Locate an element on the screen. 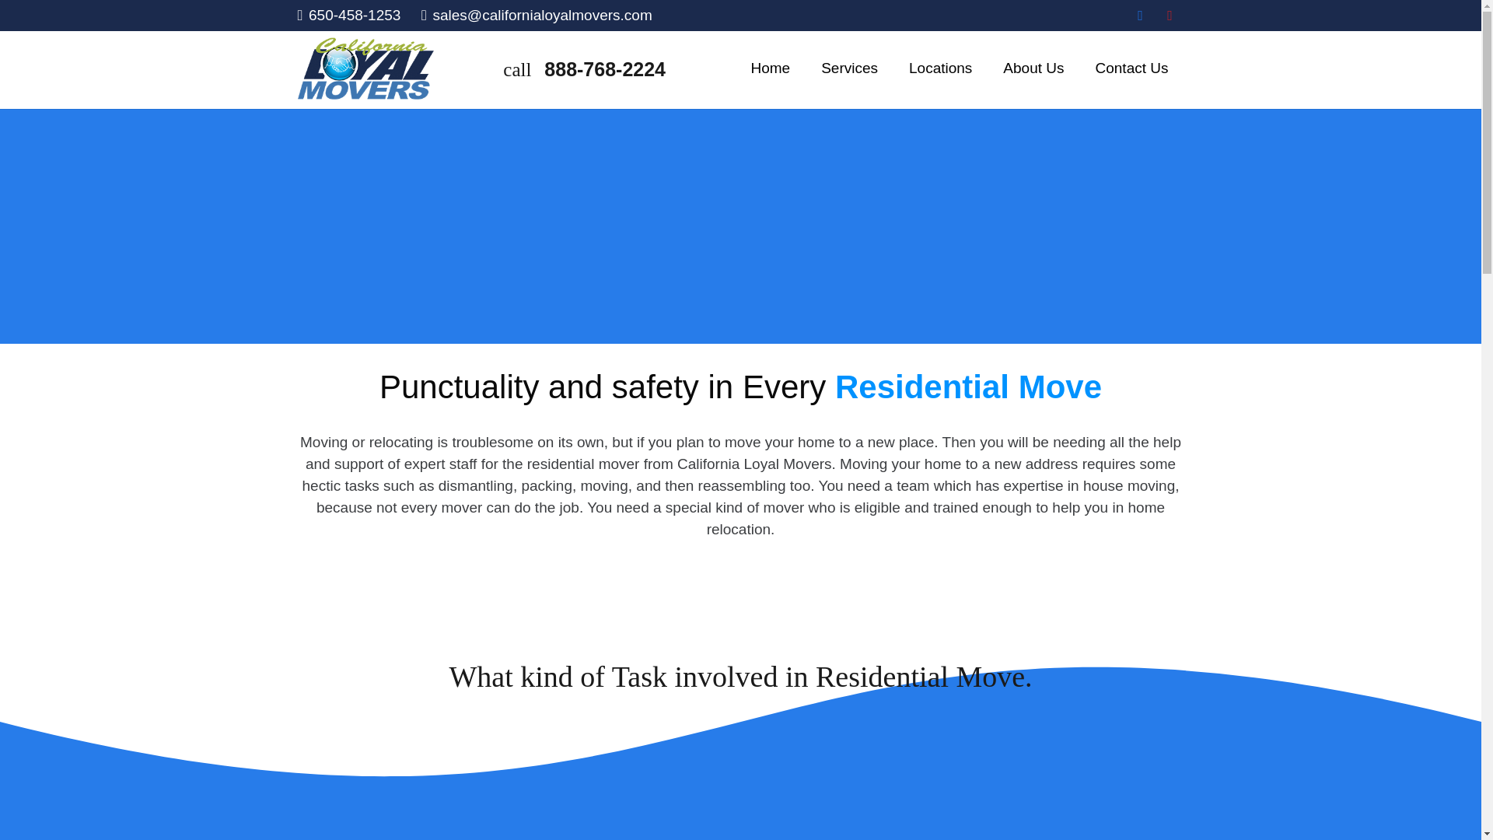 The image size is (1493, 840). Yelp is located at coordinates (1170, 16).